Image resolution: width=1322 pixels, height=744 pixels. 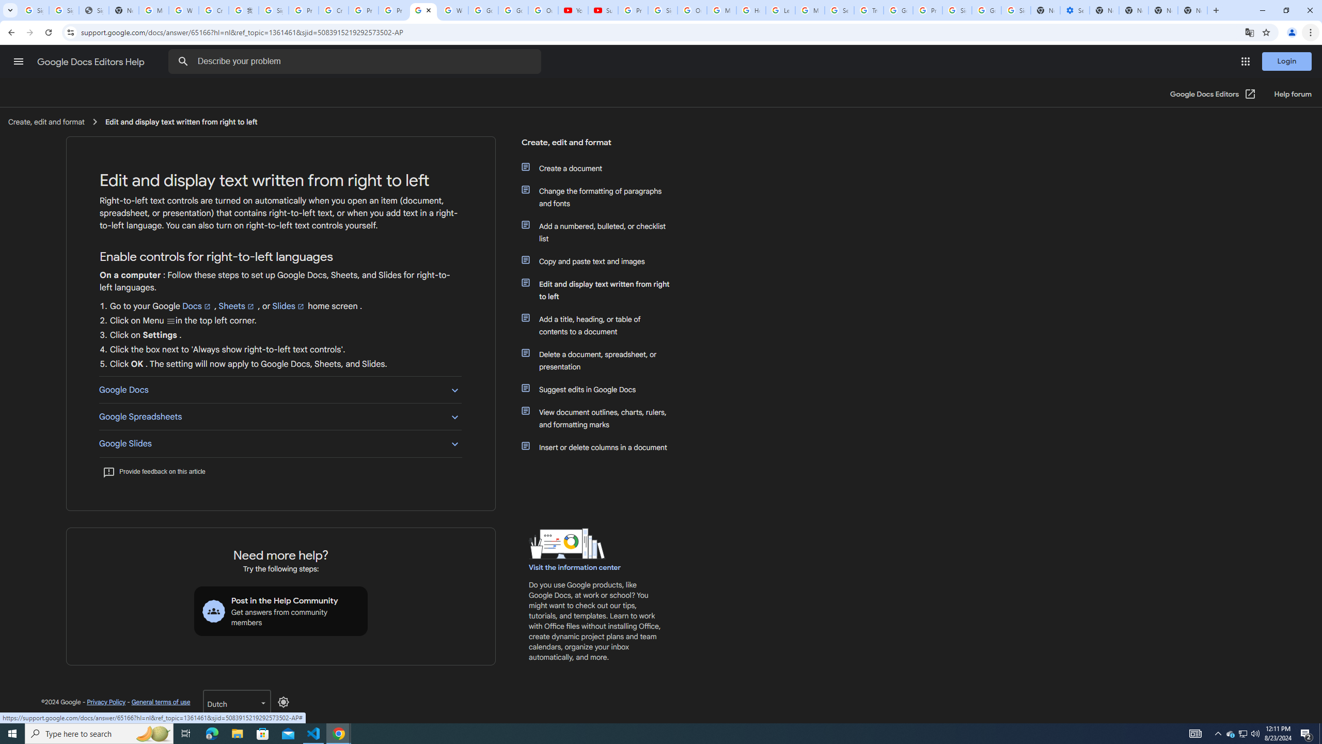 I want to click on Sign in - Google Accounts, so click(x=64, y=10).